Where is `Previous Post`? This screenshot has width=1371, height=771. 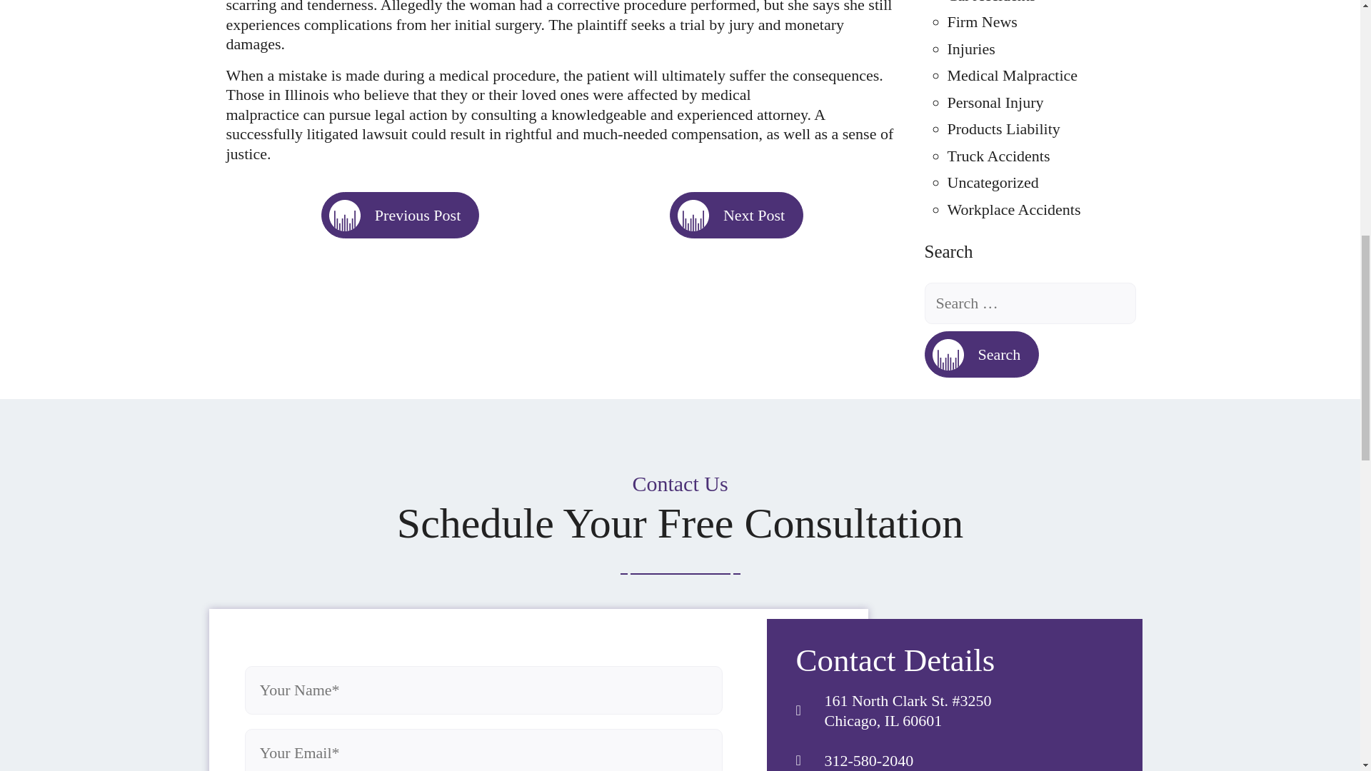
Previous Post is located at coordinates (400, 214).